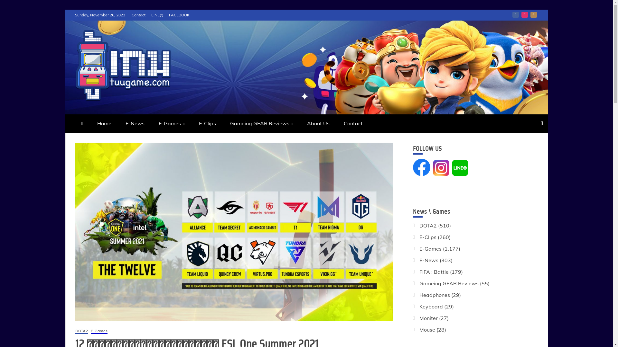 This screenshot has height=347, width=618. Describe the element at coordinates (434, 272) in the screenshot. I see `FIFA : Battle` at that location.